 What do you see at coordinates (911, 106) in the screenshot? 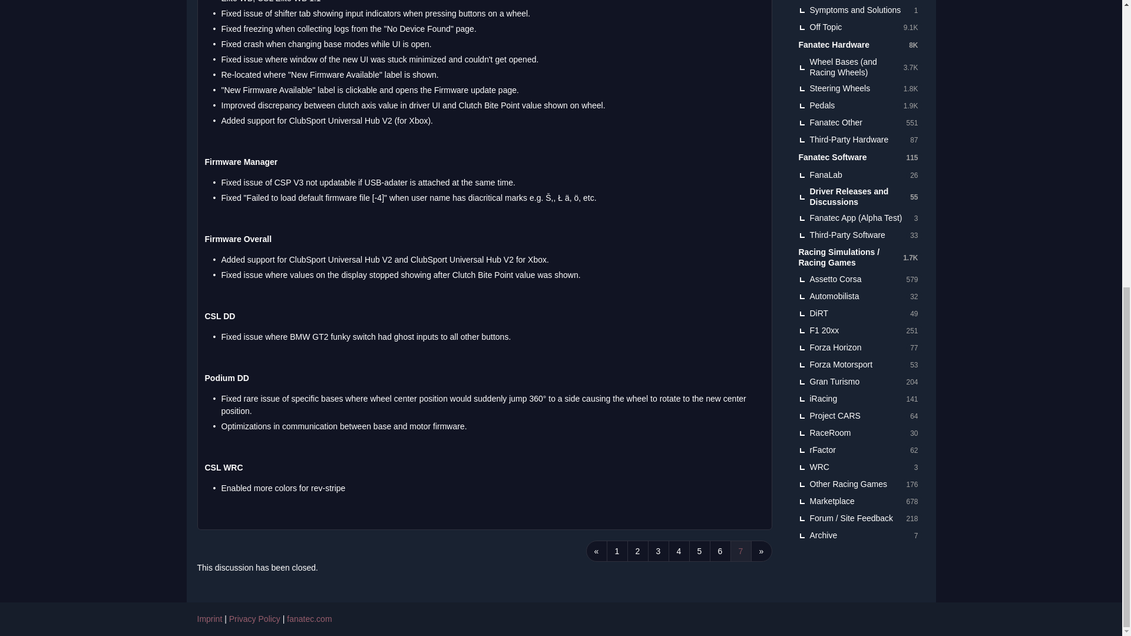
I see `1,875 discussions` at bounding box center [911, 106].